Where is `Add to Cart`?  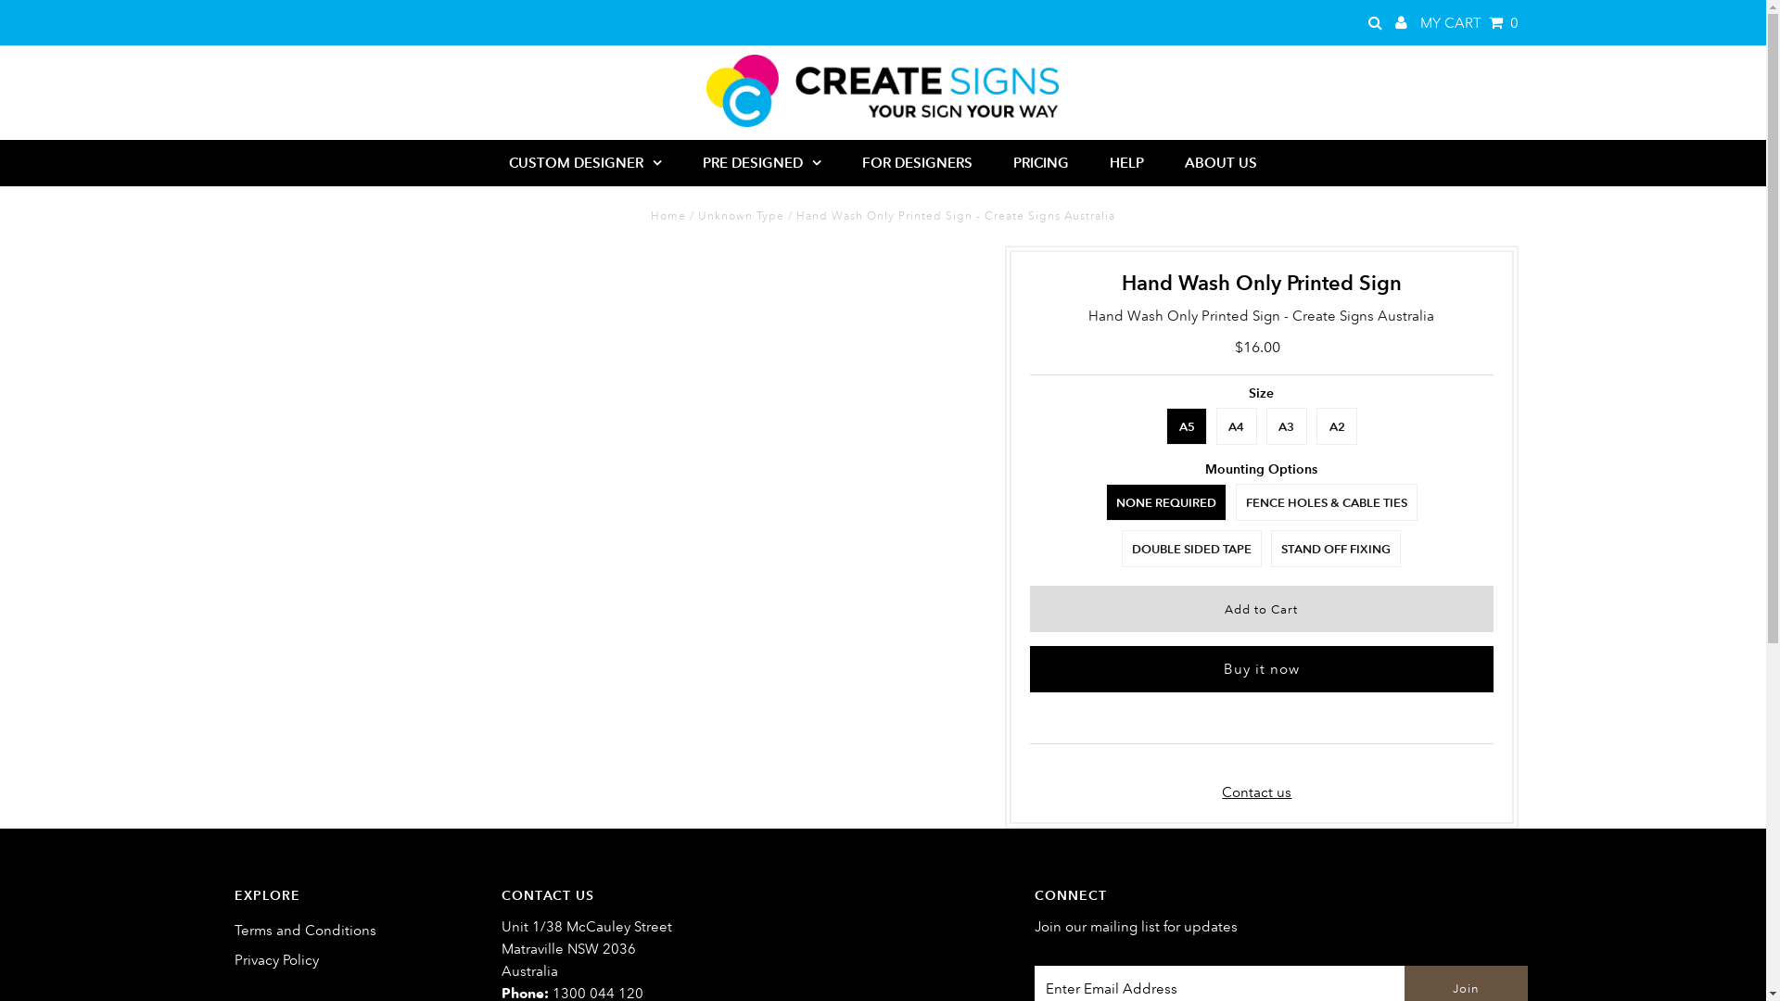
Add to Cart is located at coordinates (1262, 609).